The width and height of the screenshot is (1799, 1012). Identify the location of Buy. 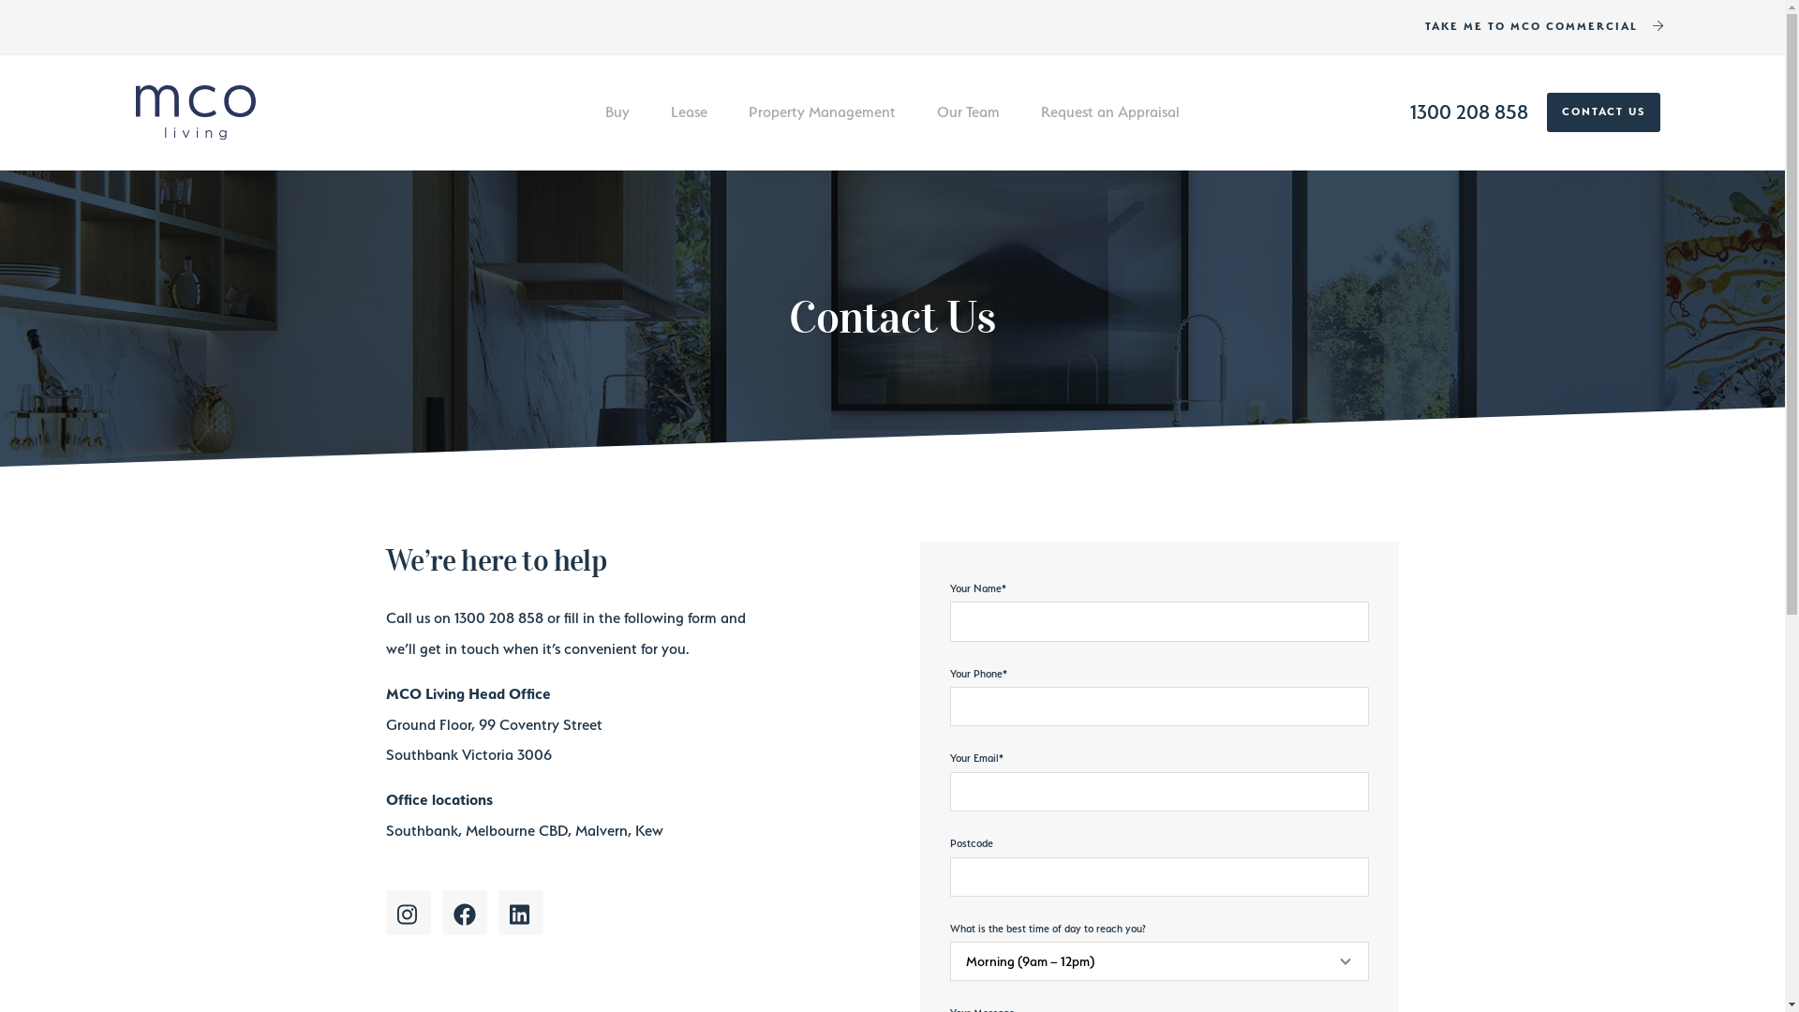
(617, 112).